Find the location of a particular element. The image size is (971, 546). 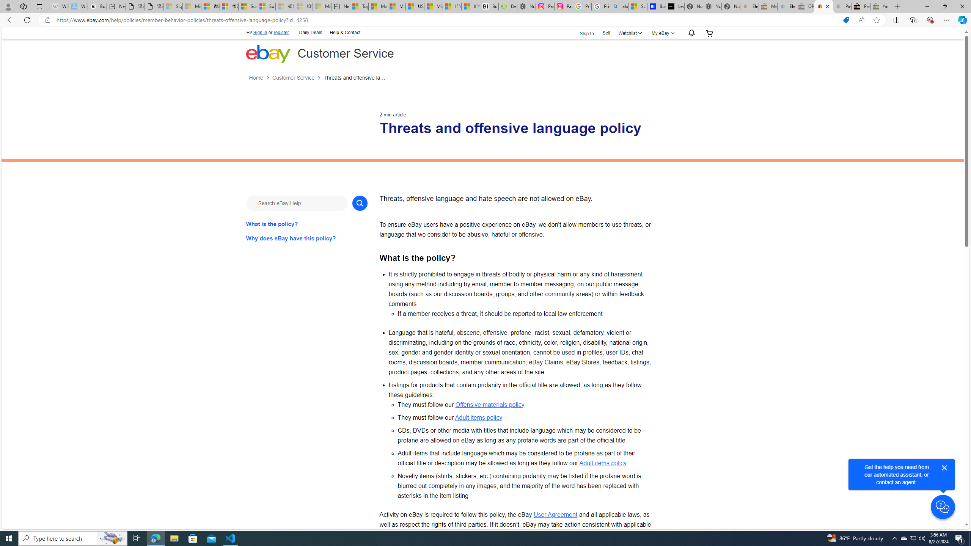

Threats and offensive language policy is located at coordinates (355, 78).